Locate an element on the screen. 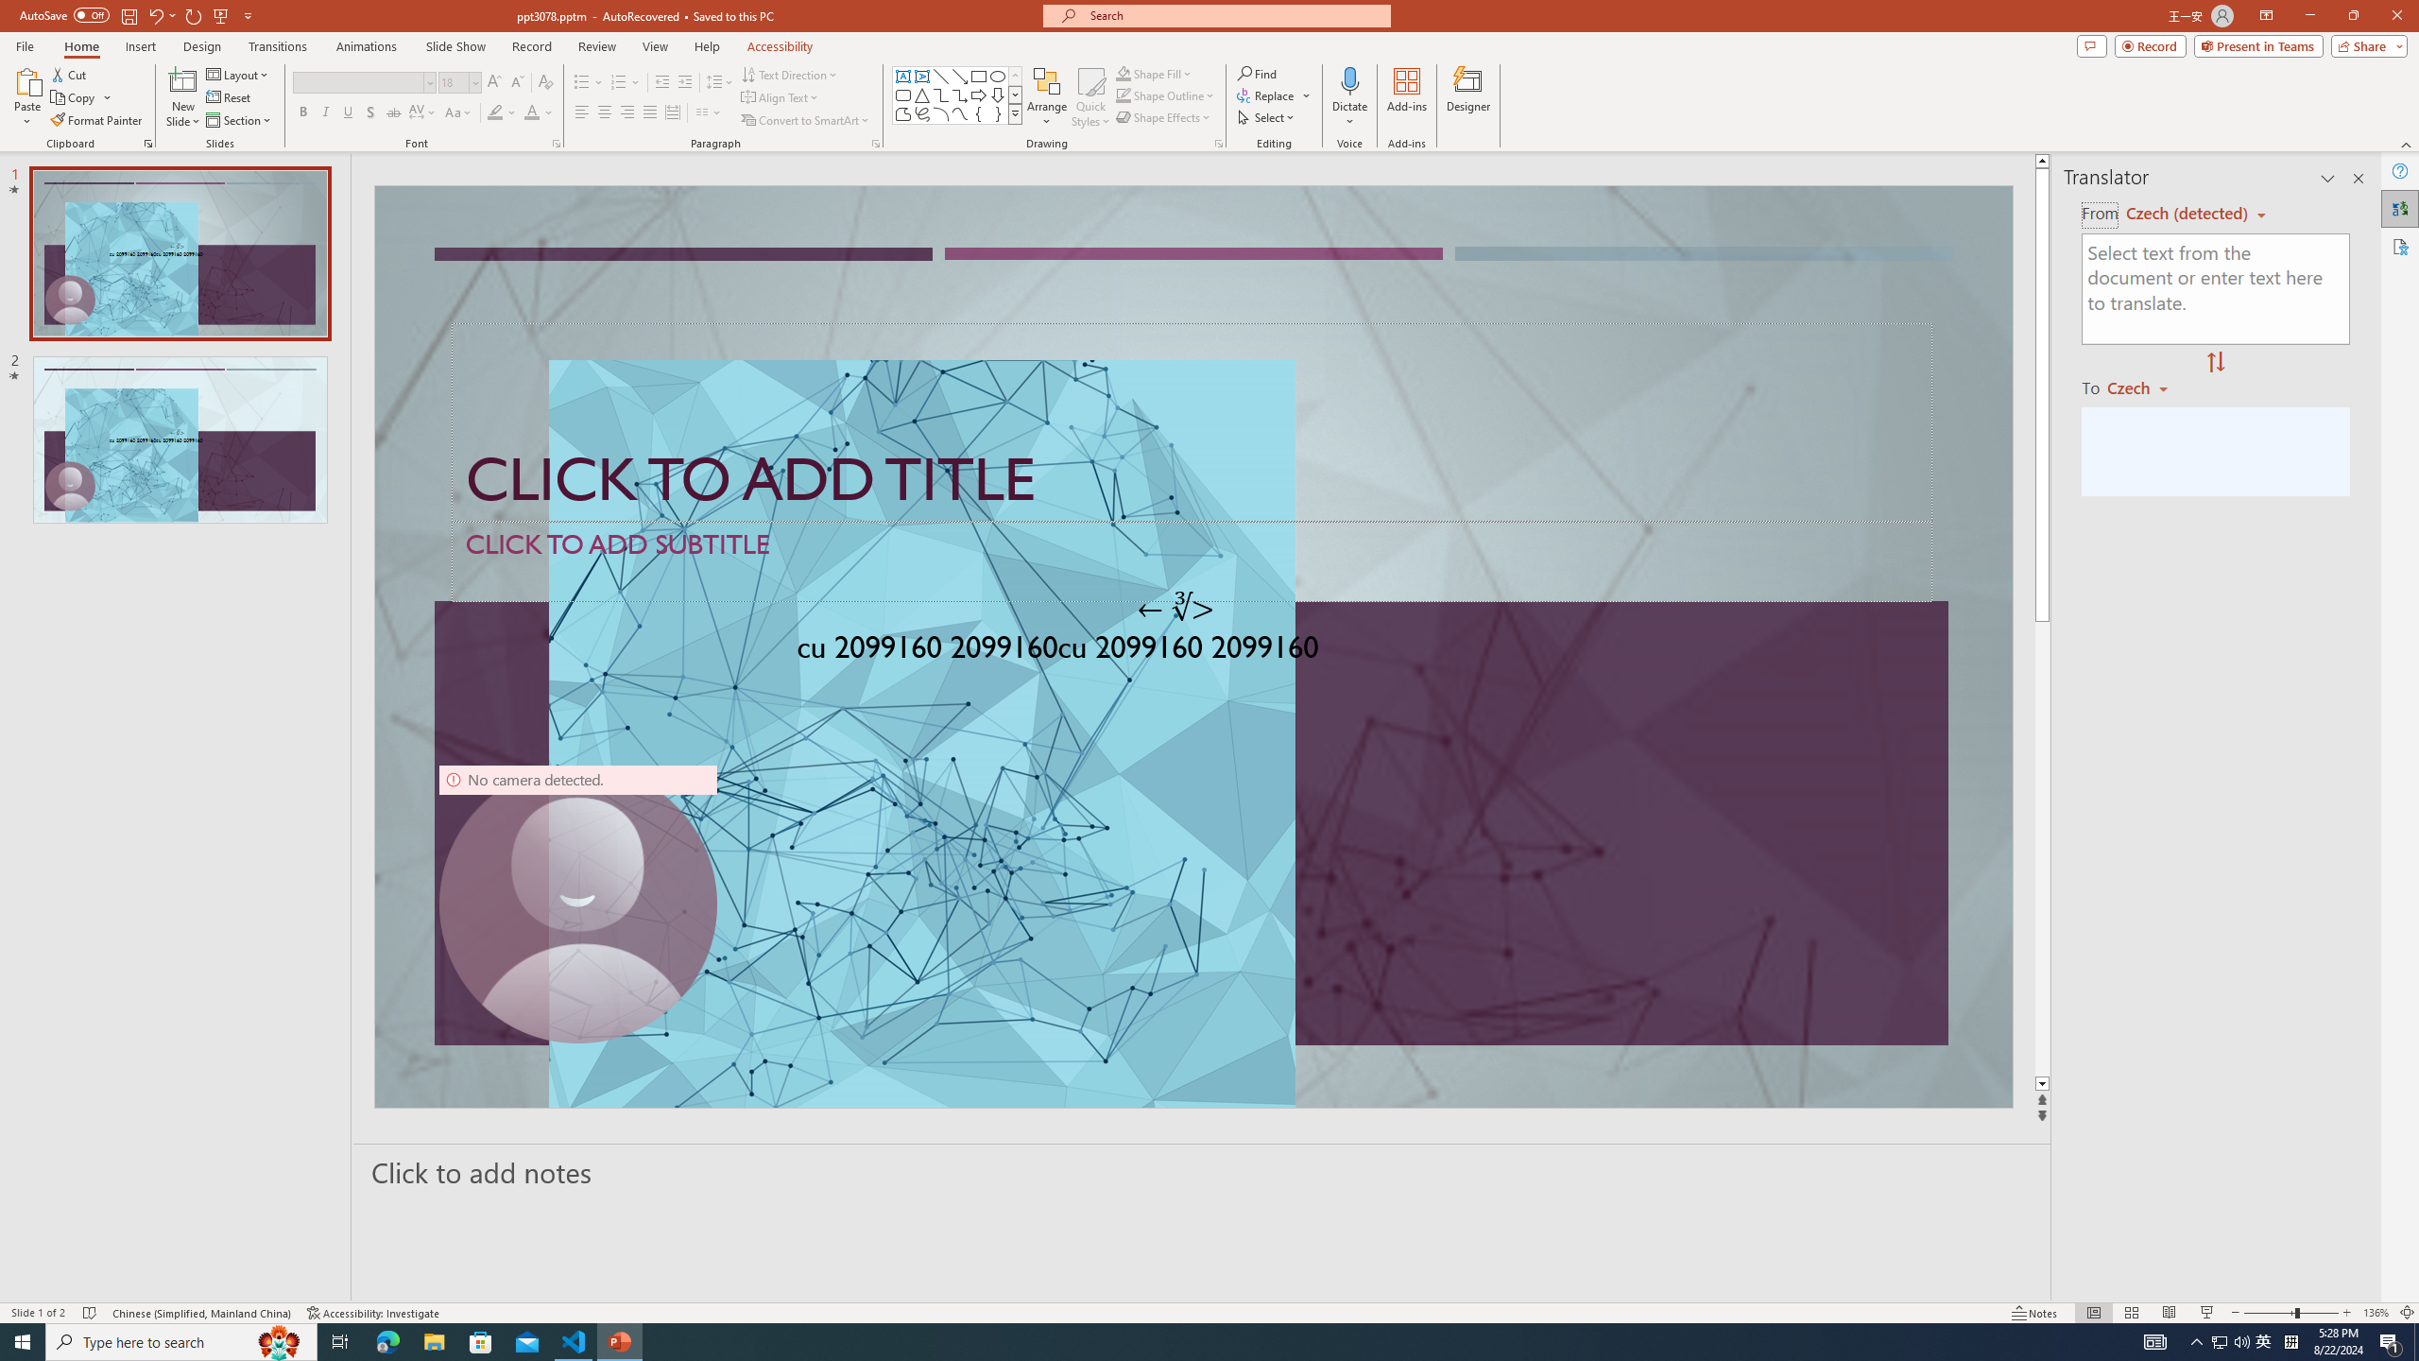 The width and height of the screenshot is (2419, 1361). Shape Effects is located at coordinates (1164, 117).